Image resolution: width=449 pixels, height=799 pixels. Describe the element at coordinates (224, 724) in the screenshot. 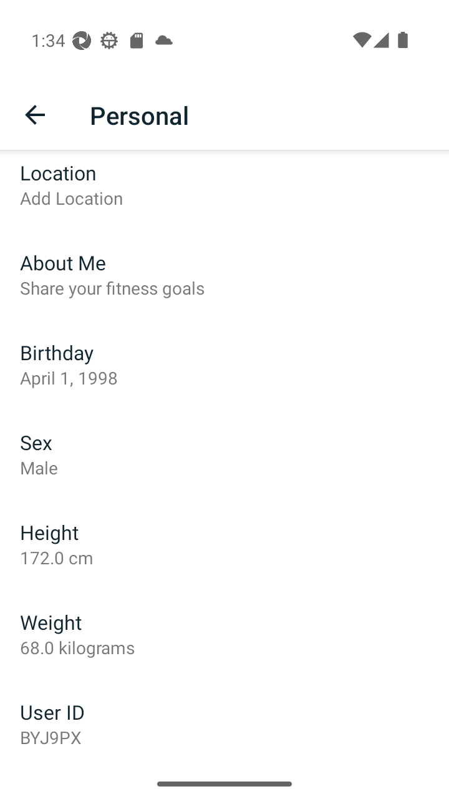

I see `User ID BYJ9PX` at that location.